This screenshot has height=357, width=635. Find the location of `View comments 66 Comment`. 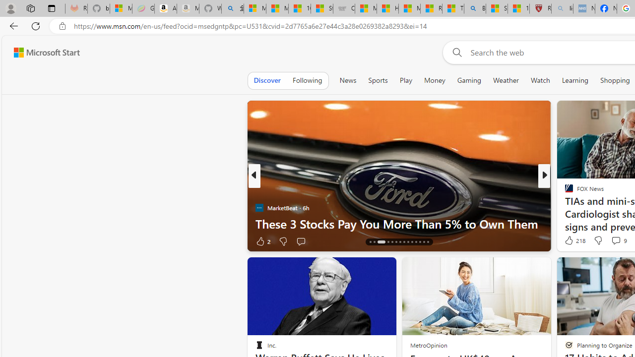

View comments 66 Comment is located at coordinates (612, 241).